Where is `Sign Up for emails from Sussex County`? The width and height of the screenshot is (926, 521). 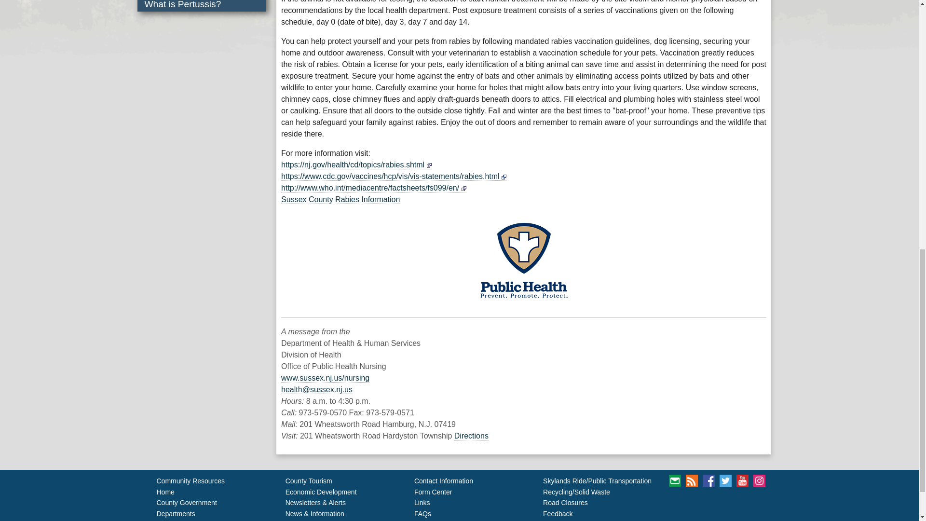
Sign Up for emails from Sussex County is located at coordinates (674, 480).